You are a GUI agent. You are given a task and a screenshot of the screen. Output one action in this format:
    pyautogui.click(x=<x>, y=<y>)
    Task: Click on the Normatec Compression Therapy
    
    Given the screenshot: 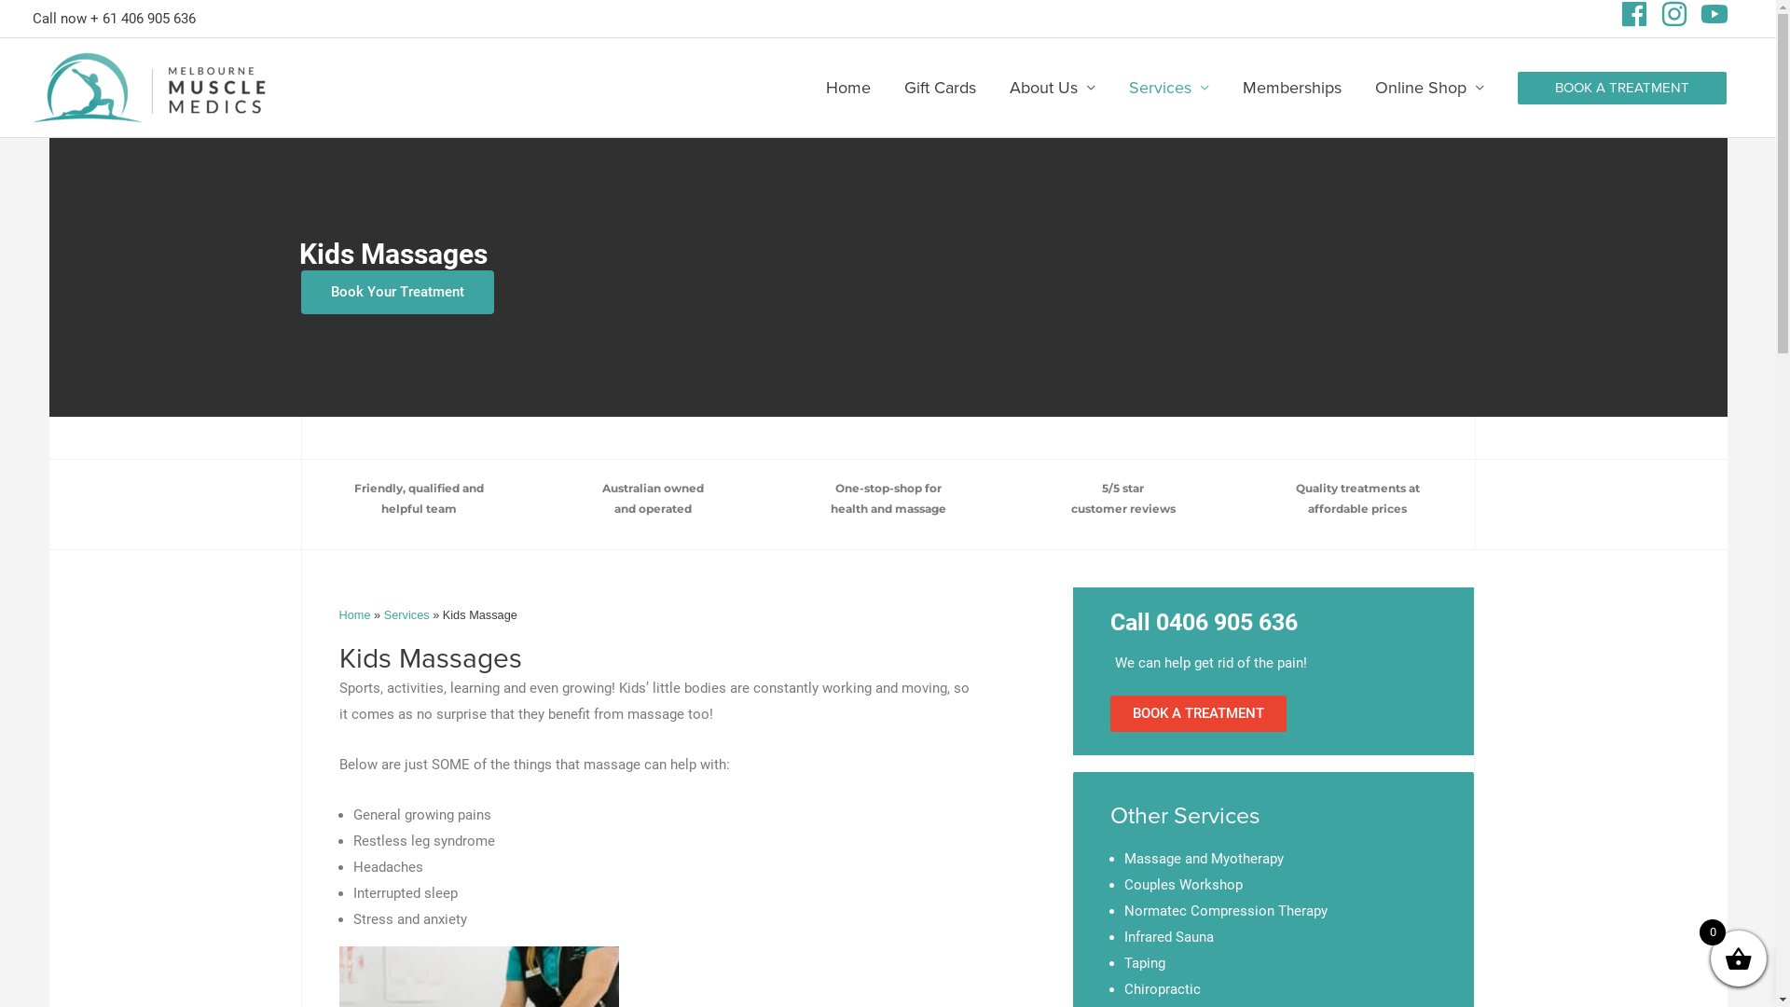 What is the action you would take?
    pyautogui.click(x=1226, y=911)
    